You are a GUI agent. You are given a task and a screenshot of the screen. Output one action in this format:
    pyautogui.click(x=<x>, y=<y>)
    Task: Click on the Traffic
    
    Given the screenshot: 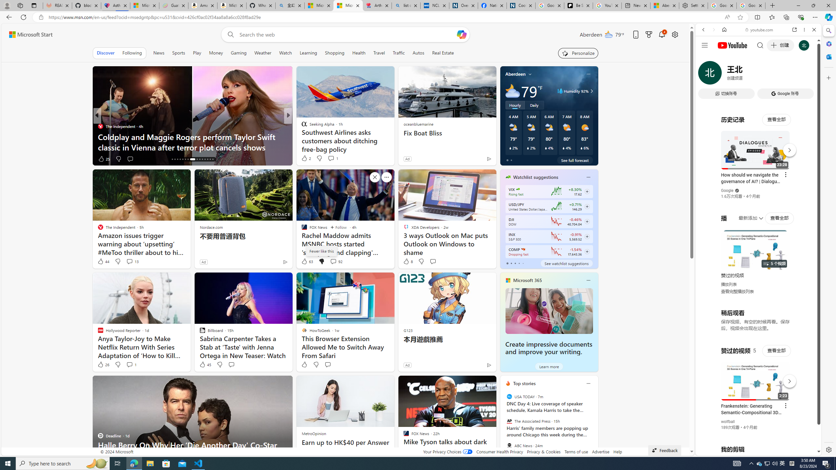 What is the action you would take?
    pyautogui.click(x=398, y=53)
    